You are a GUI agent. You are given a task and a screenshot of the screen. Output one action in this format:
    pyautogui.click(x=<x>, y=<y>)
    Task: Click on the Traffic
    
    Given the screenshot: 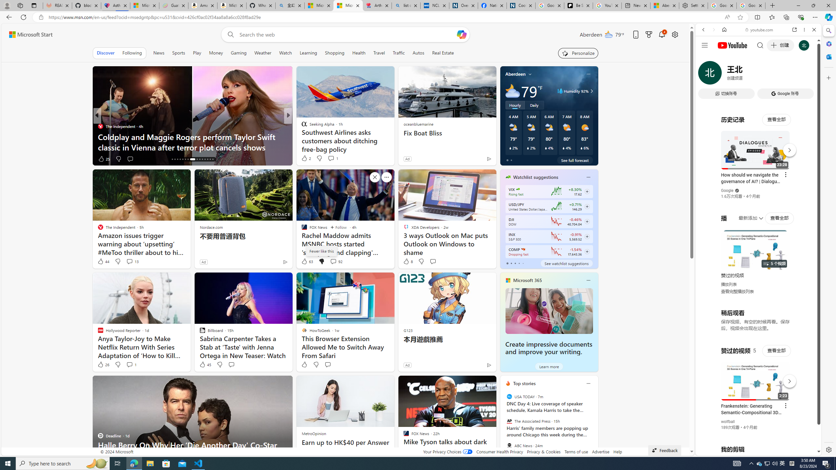 What is the action you would take?
    pyautogui.click(x=398, y=53)
    